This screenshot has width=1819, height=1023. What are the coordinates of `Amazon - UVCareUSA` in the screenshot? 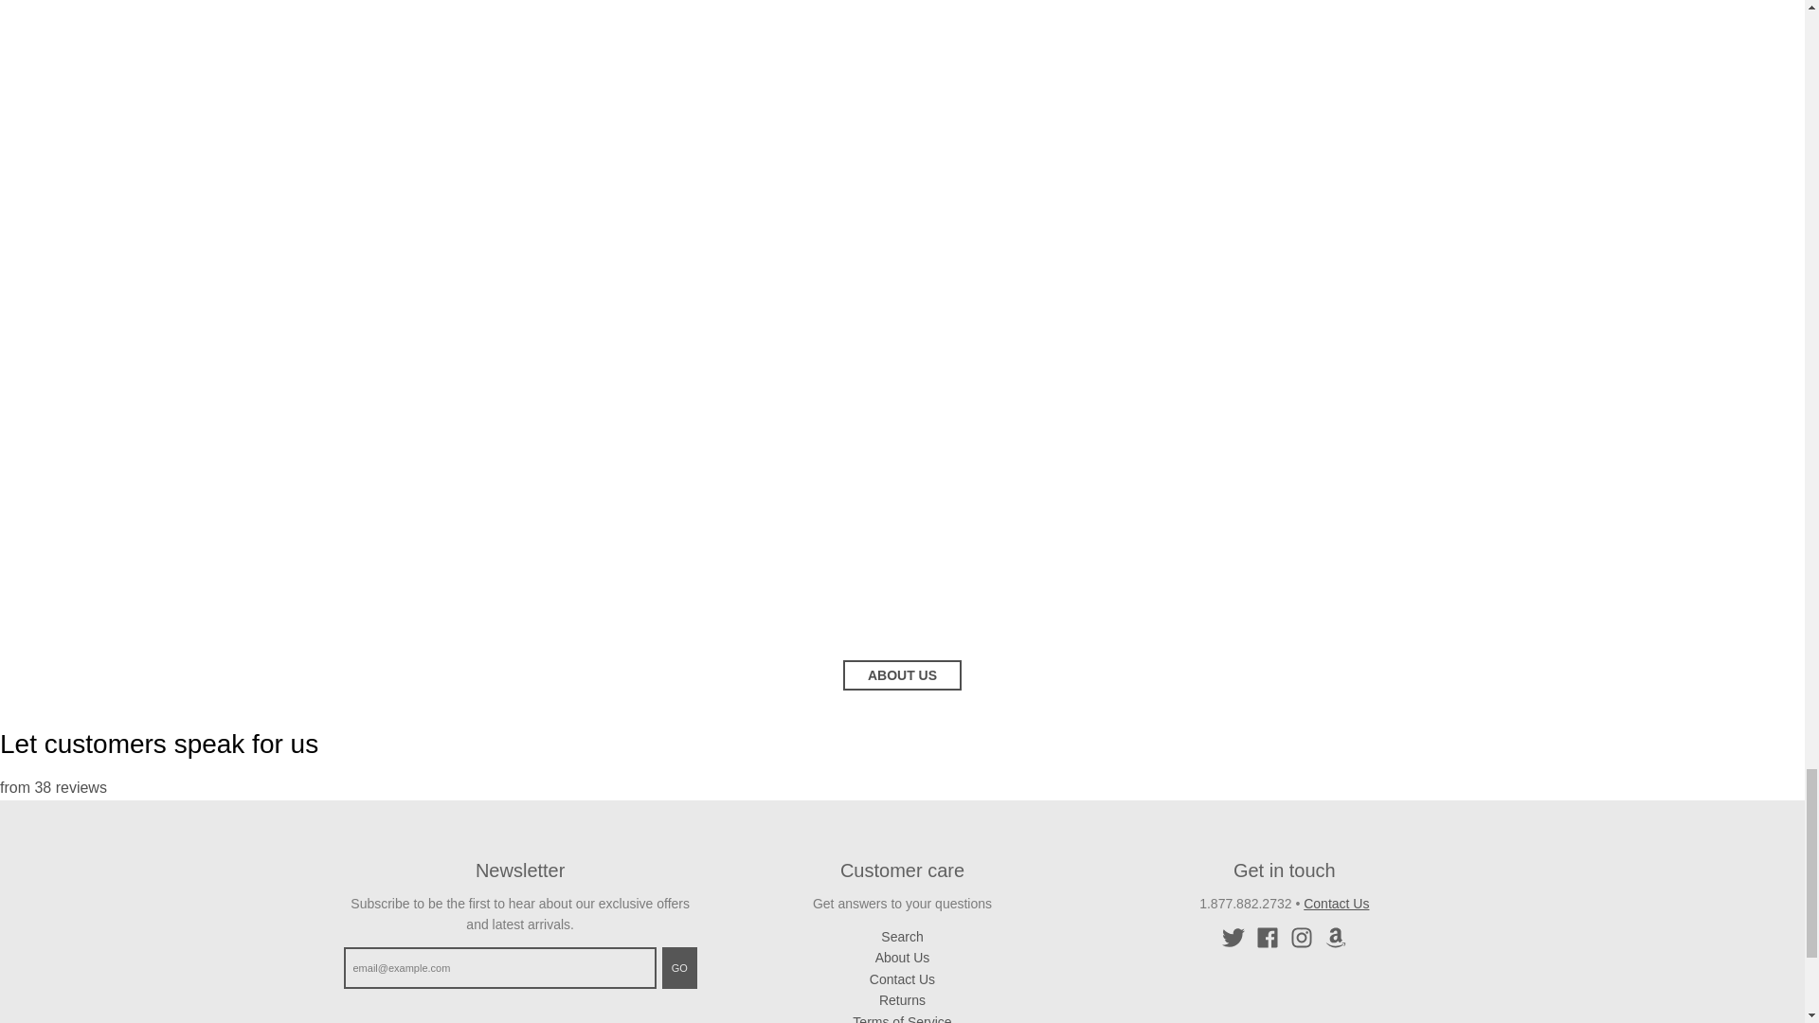 It's located at (1336, 938).